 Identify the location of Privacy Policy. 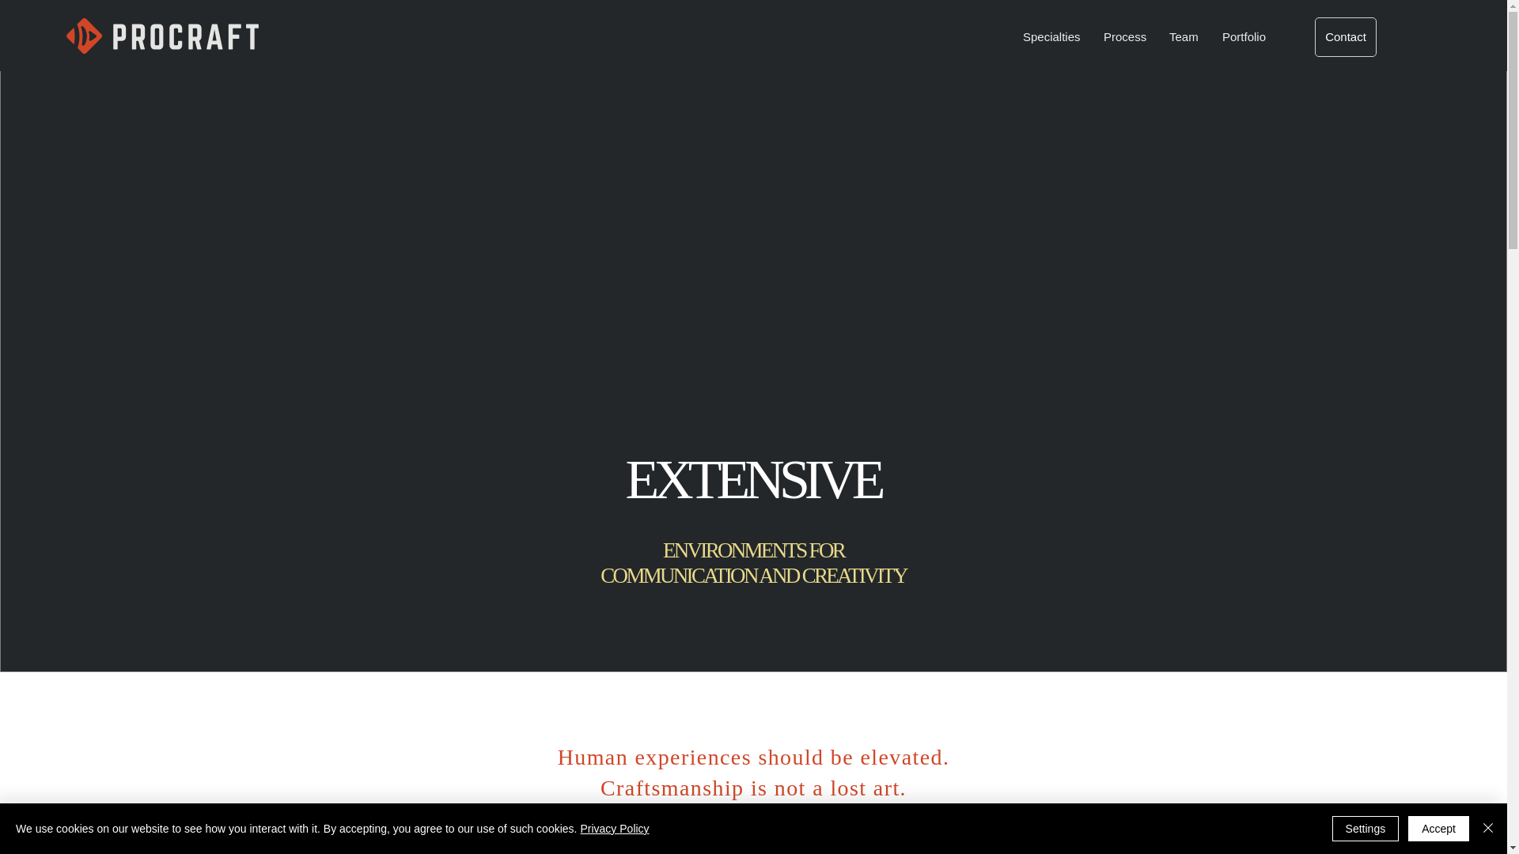
(614, 829).